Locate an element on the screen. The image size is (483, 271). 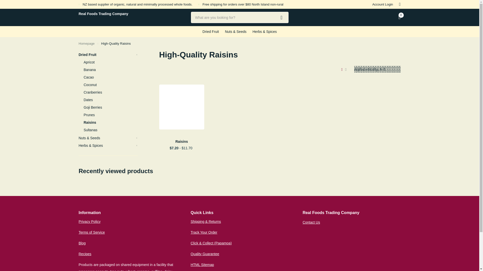
Home is located at coordinates (87, 44).